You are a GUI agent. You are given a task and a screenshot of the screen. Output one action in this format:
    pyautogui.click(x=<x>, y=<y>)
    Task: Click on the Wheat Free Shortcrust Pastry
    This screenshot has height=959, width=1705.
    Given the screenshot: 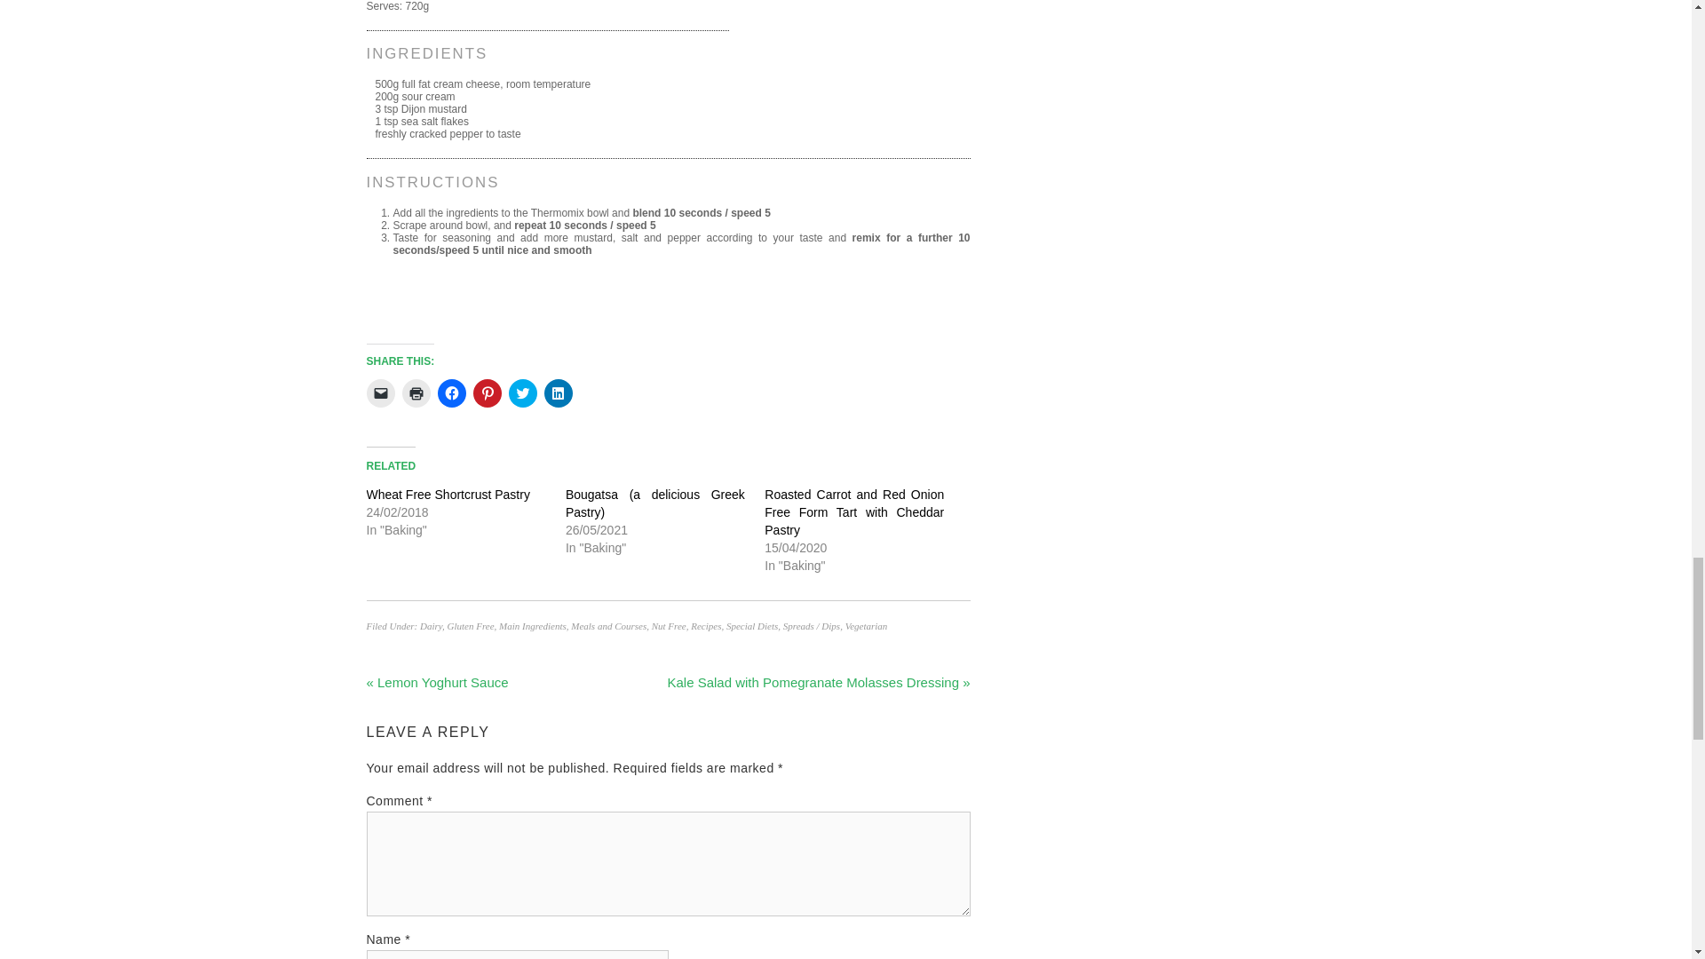 What is the action you would take?
    pyautogui.click(x=448, y=494)
    